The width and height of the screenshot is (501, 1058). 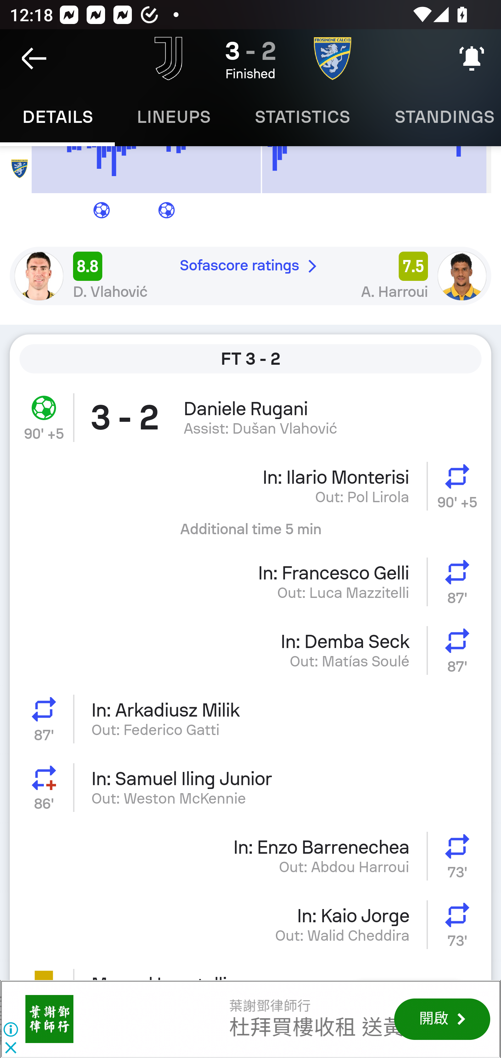 What do you see at coordinates (250, 650) in the screenshot?
I see `In: Demba Seck Out: Matías Soulé Substitution 87'` at bounding box center [250, 650].